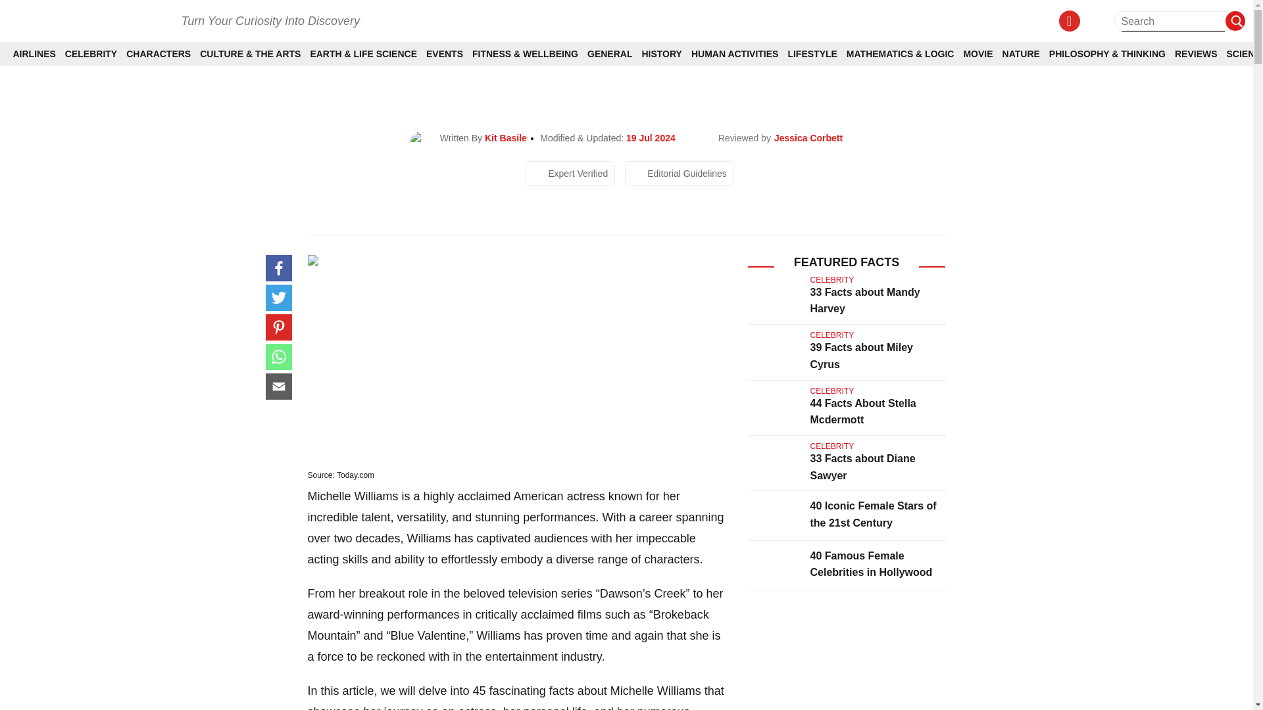 This screenshot has height=710, width=1263. I want to click on EVENTS, so click(445, 54).